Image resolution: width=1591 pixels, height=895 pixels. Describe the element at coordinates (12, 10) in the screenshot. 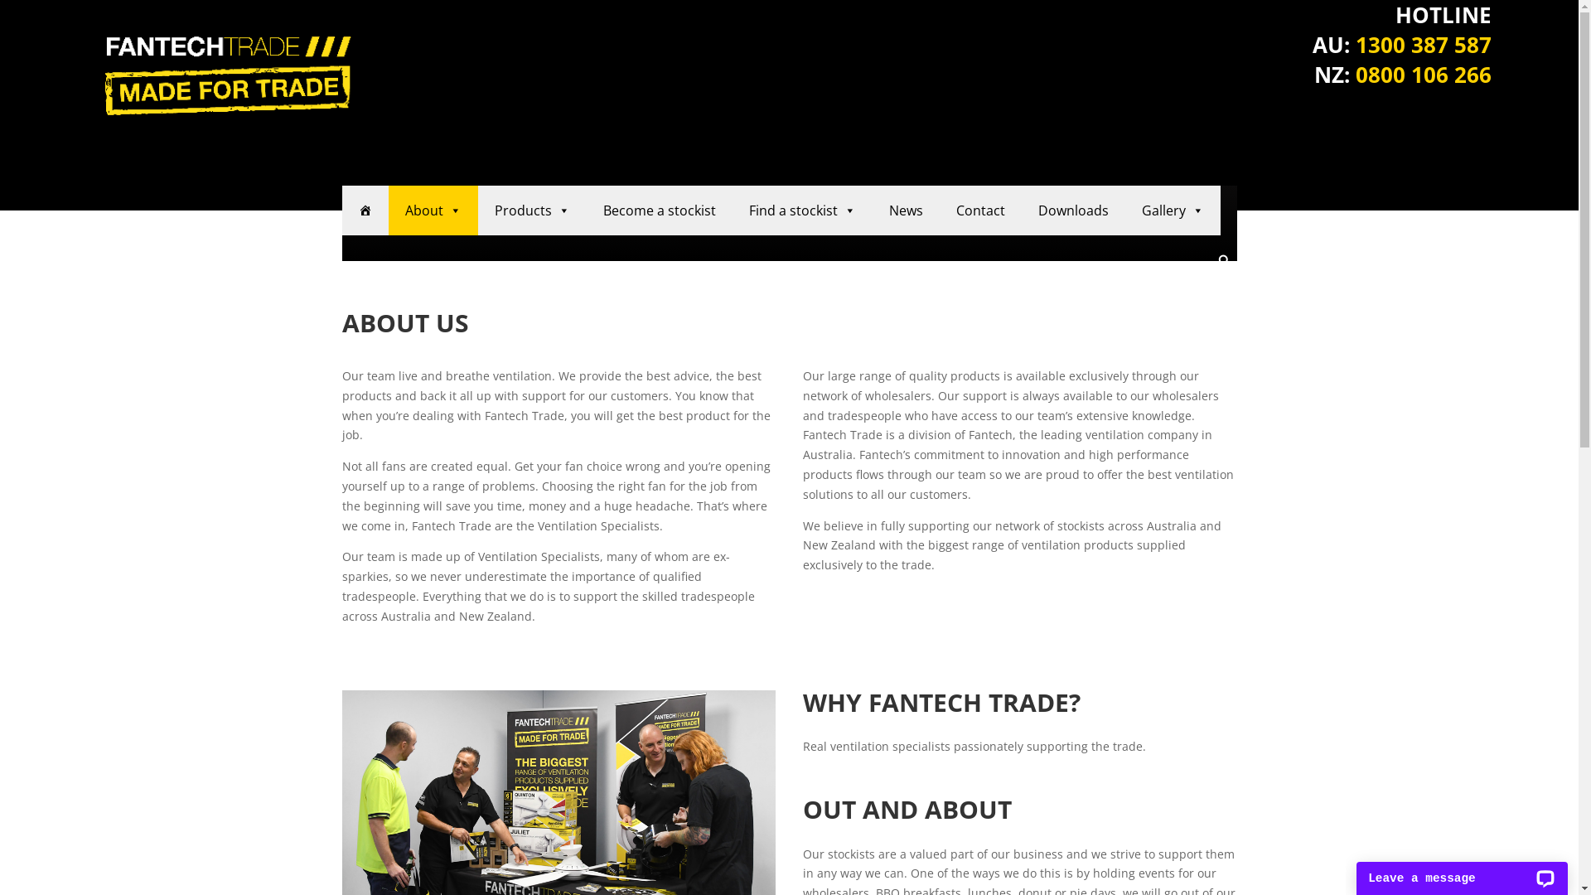

I see `Search` at that location.